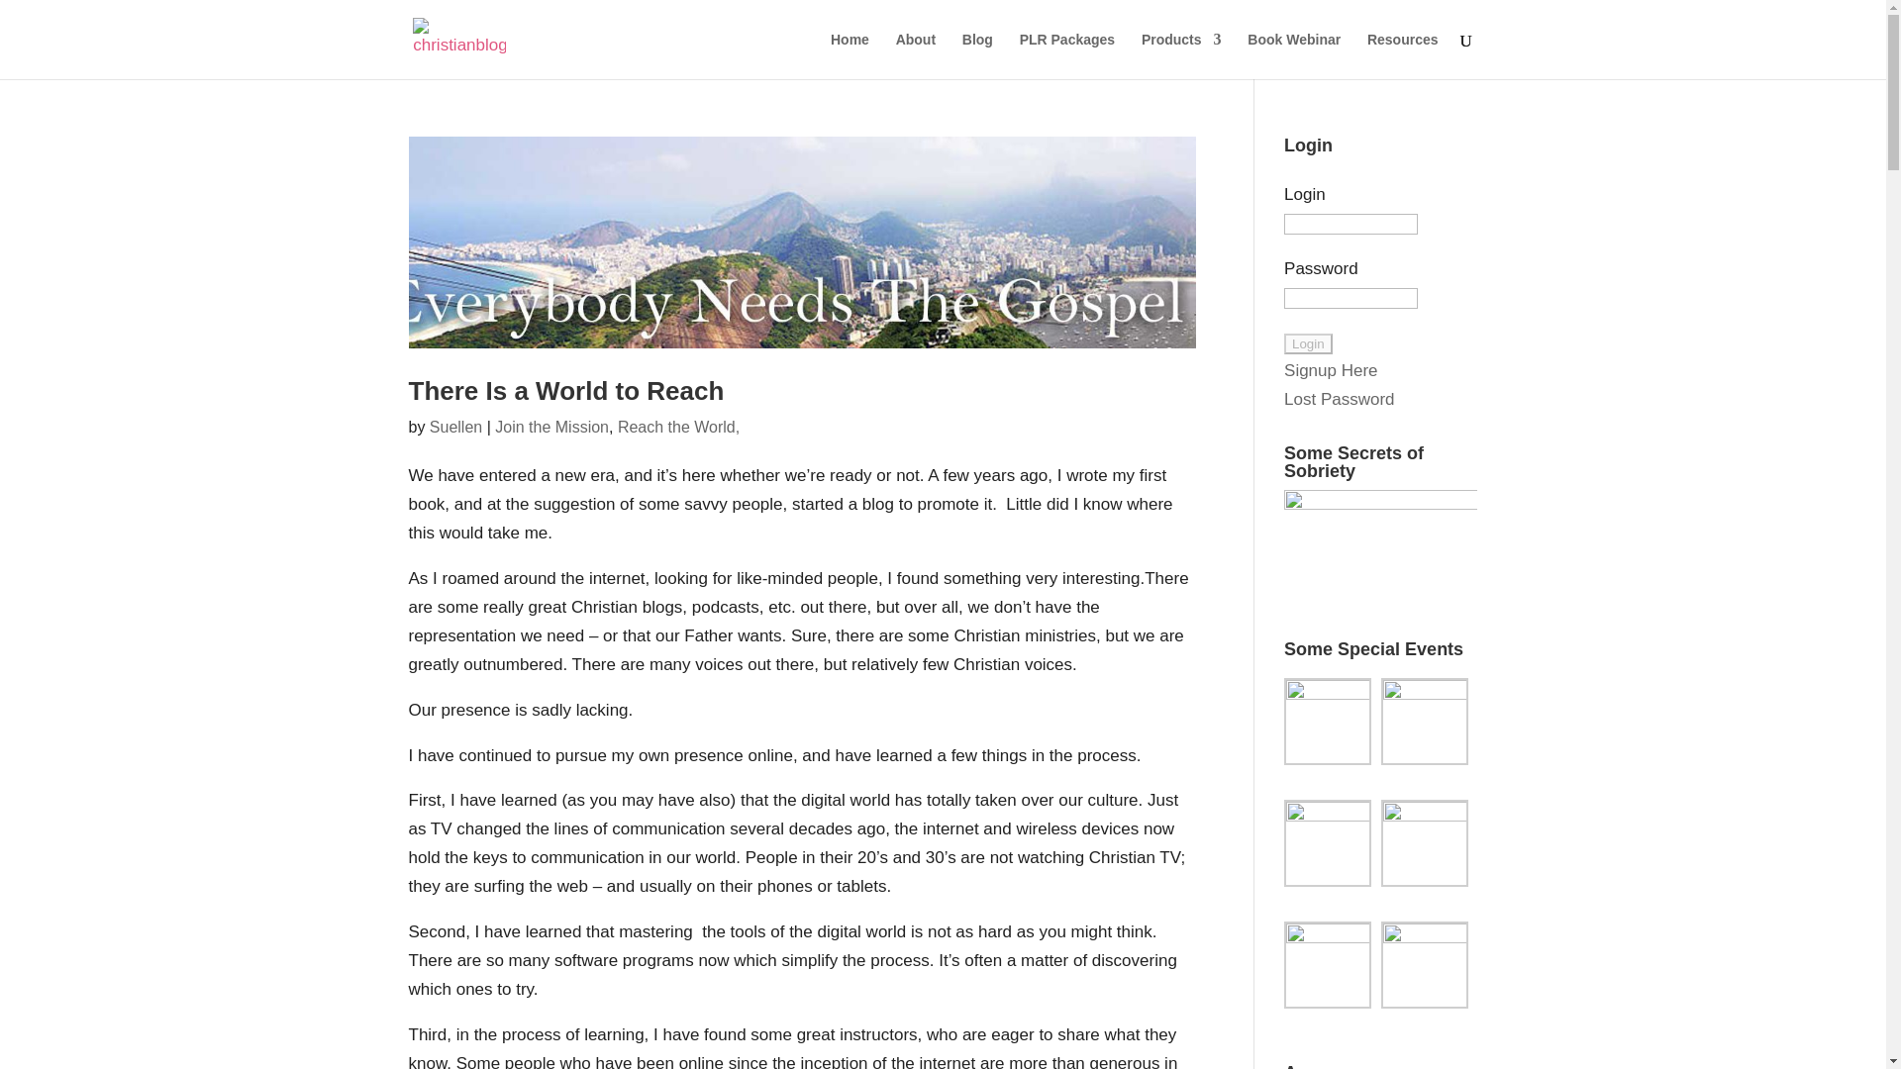 This screenshot has width=1901, height=1069. Describe the element at coordinates (455, 426) in the screenshot. I see `Suellen` at that location.